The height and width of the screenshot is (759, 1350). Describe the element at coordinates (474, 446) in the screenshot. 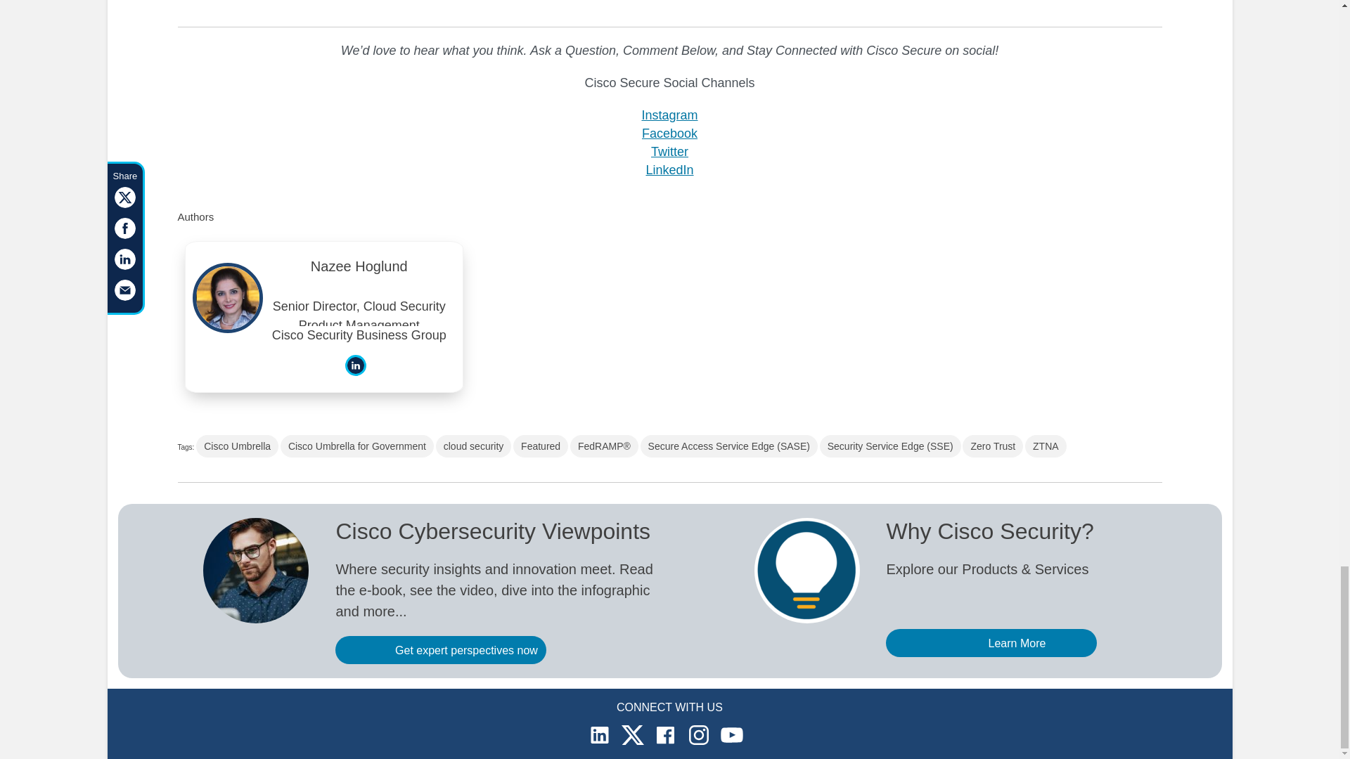

I see `cloud security` at that location.